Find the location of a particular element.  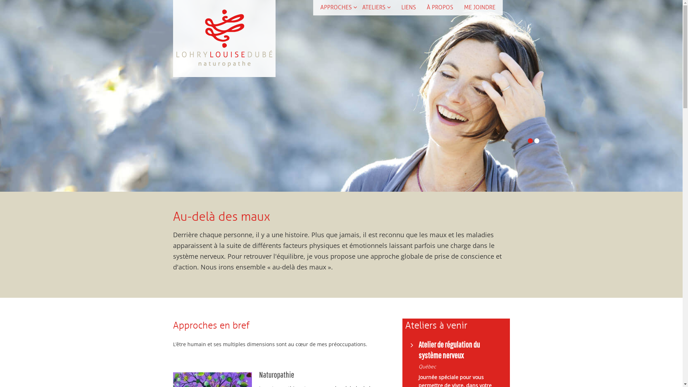

ATELIERS is located at coordinates (376, 8).